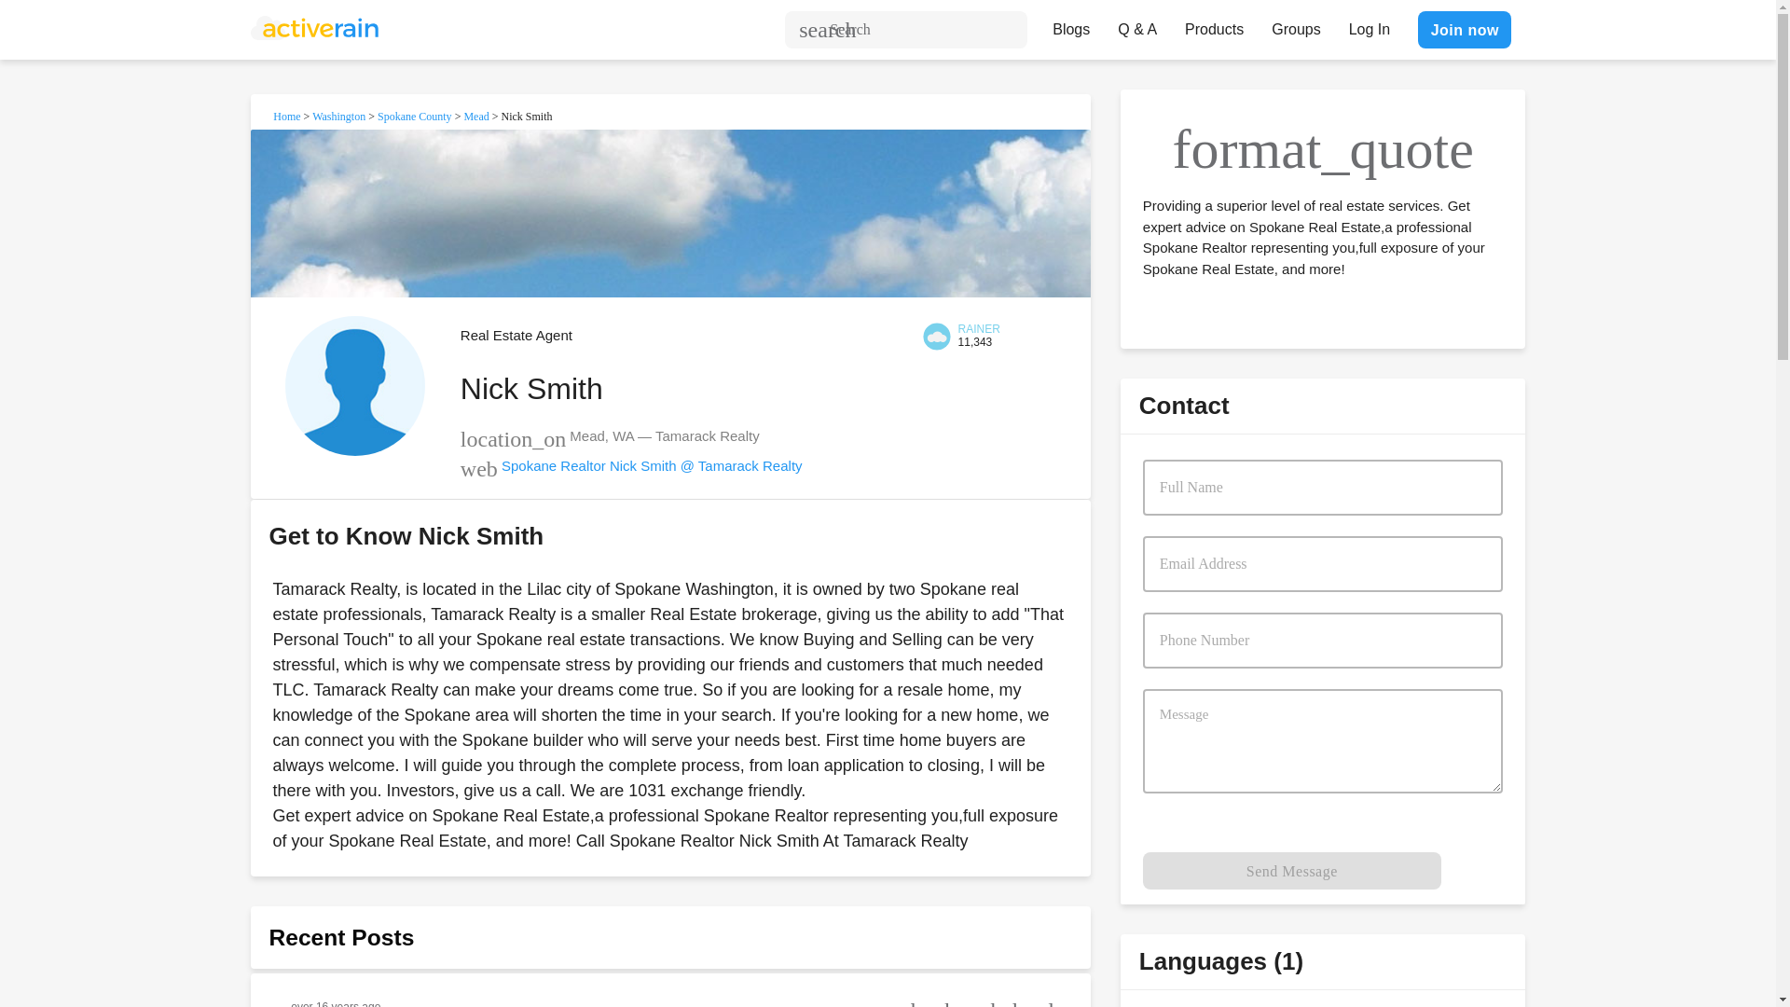  I want to click on Send Message, so click(1292, 870).